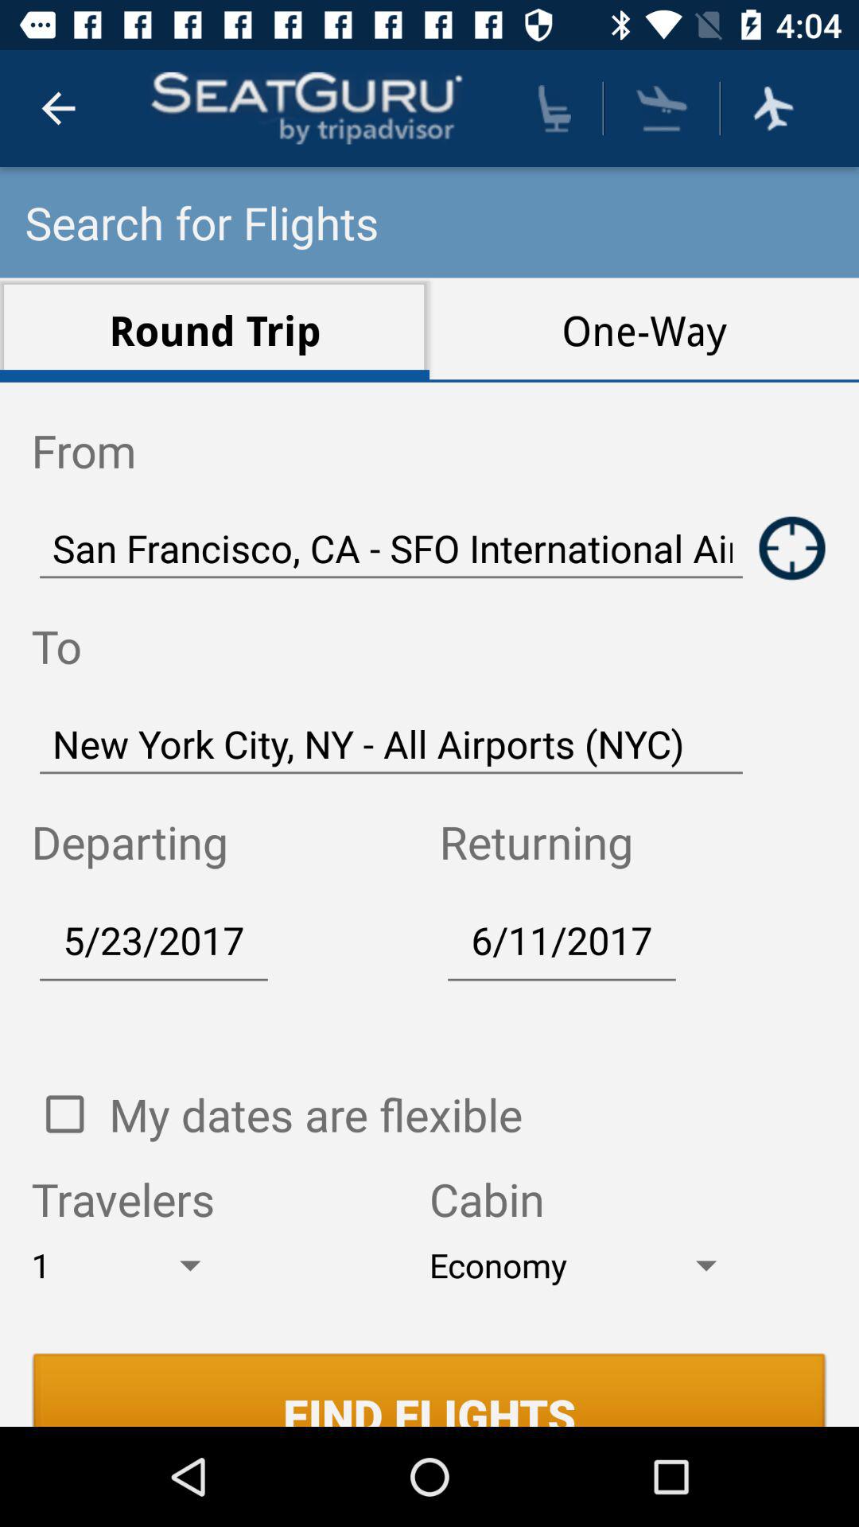  I want to click on tap 6/11/2017, so click(562, 940).